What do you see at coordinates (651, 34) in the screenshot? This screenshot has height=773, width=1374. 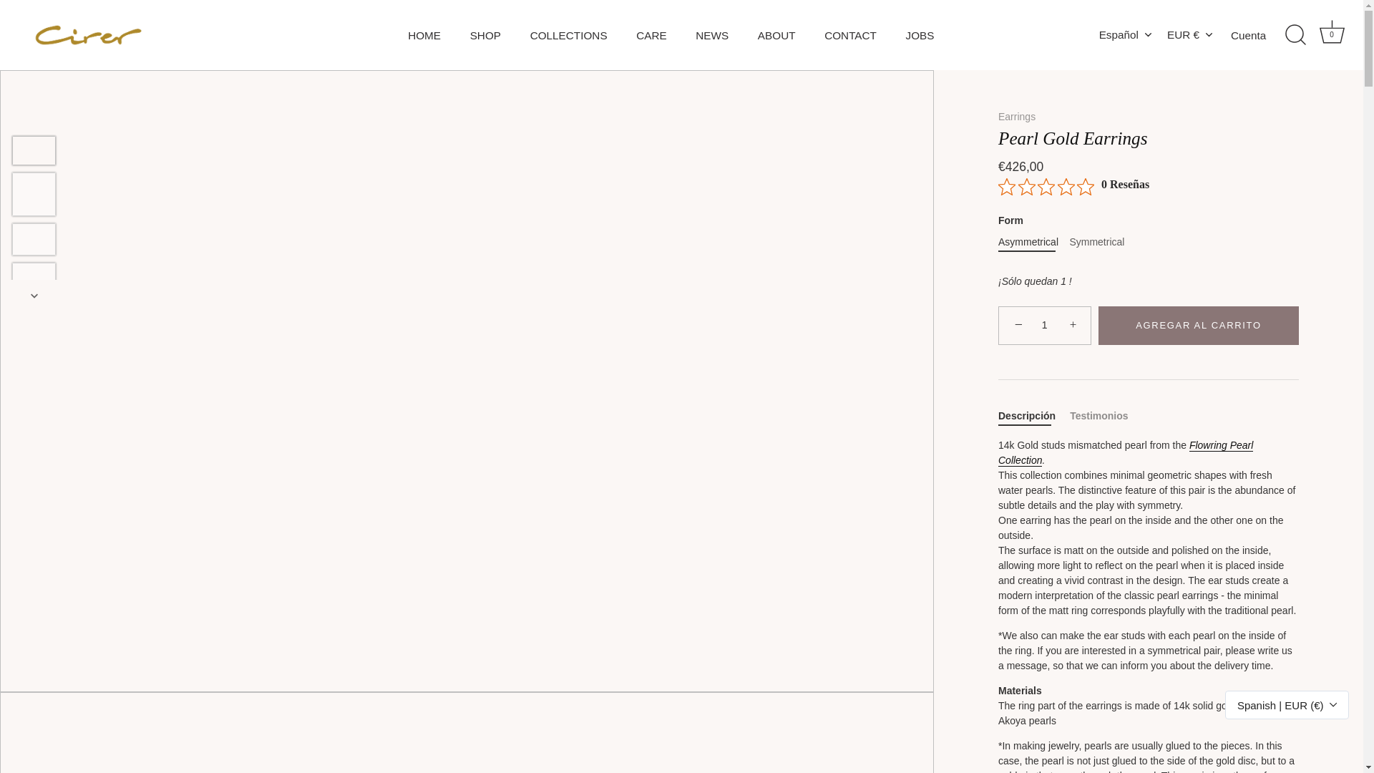 I see `SHOP` at bounding box center [651, 34].